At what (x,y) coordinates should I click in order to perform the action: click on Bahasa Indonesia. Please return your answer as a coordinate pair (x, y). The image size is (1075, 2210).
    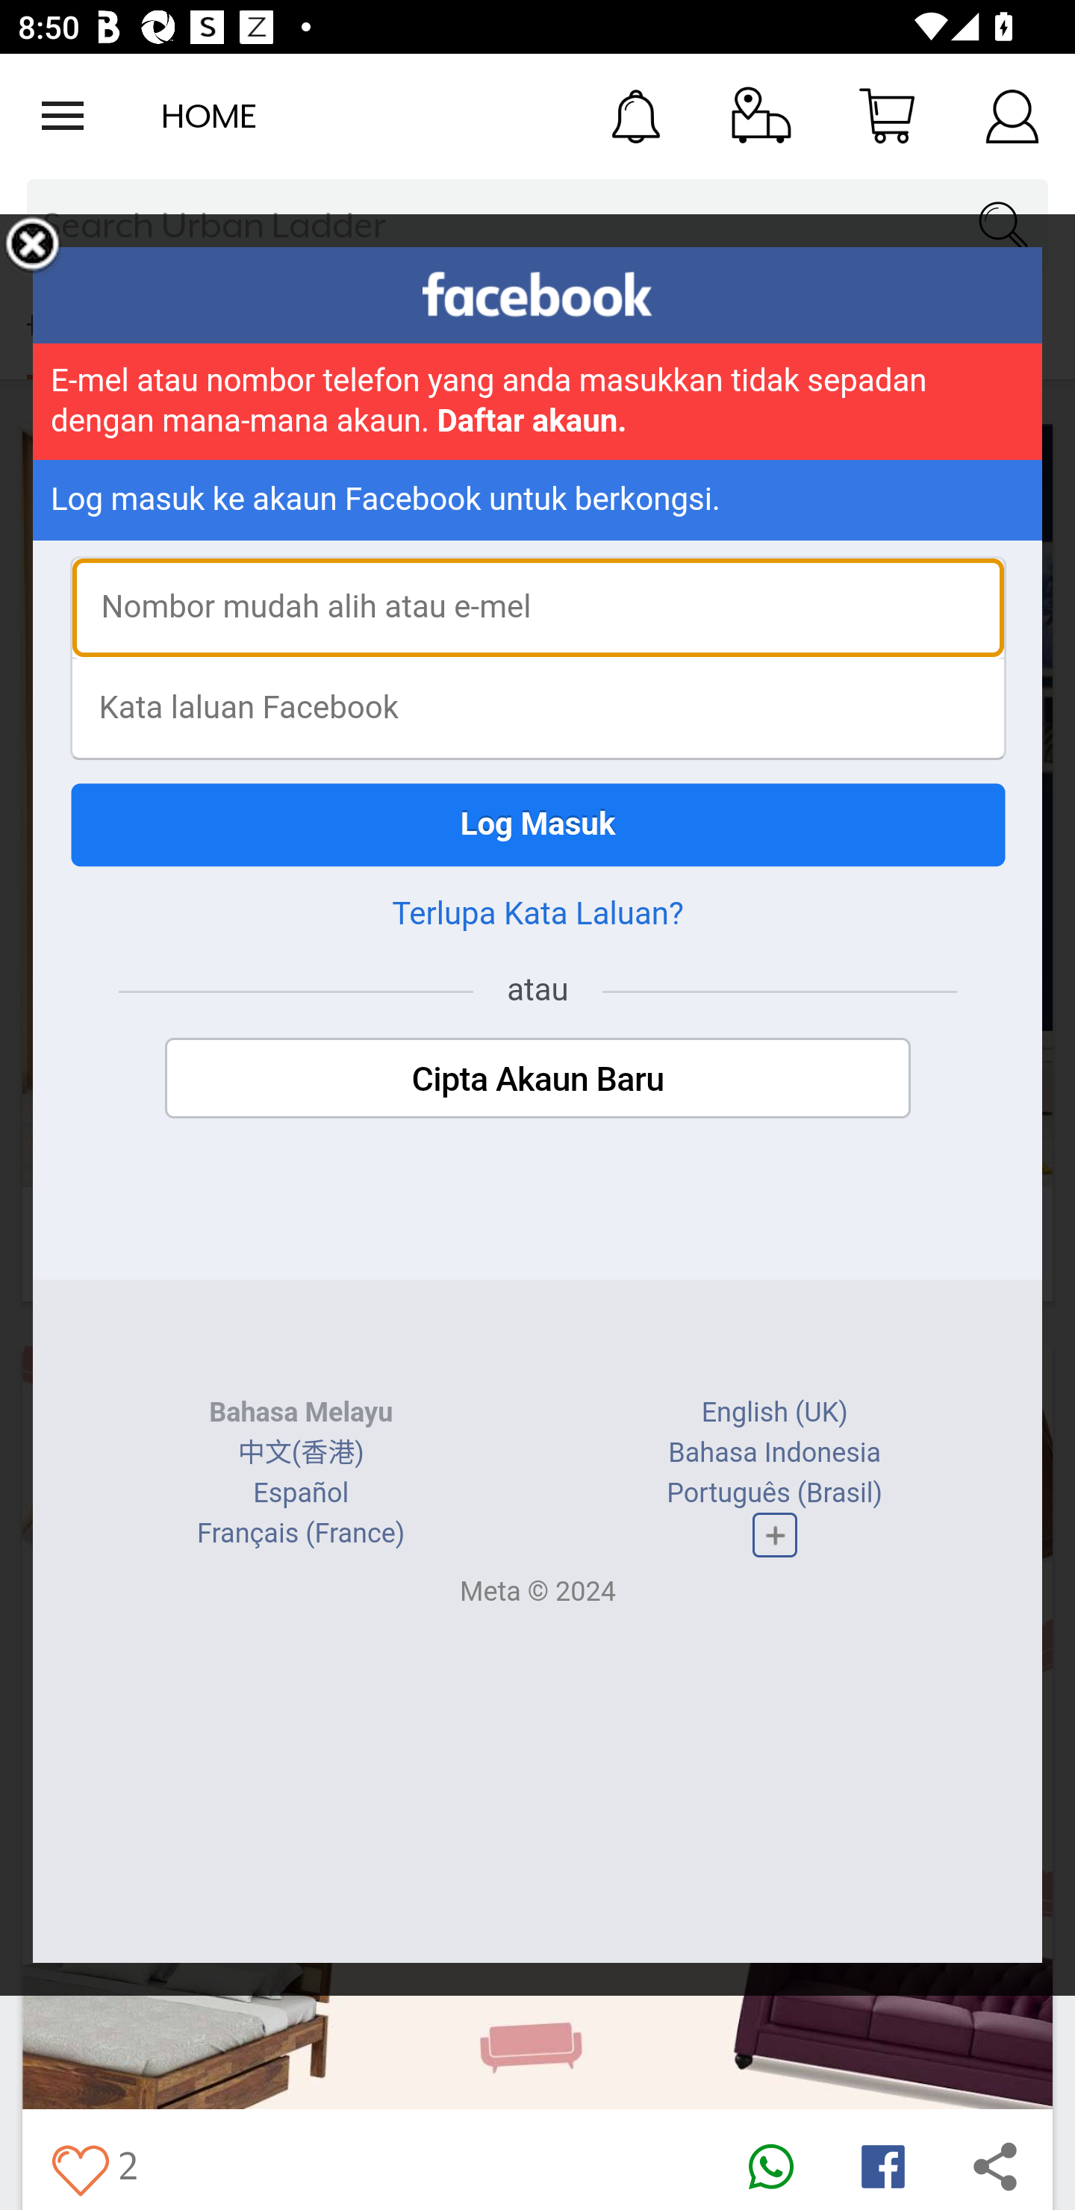
    Looking at the image, I should click on (773, 1453).